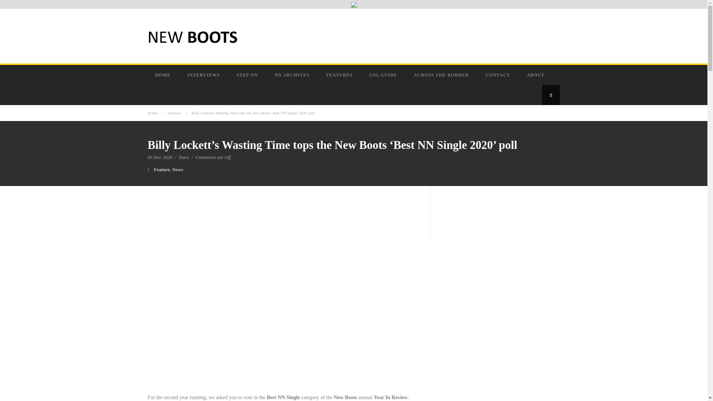 Image resolution: width=713 pixels, height=401 pixels. I want to click on ABOUT, so click(537, 75).